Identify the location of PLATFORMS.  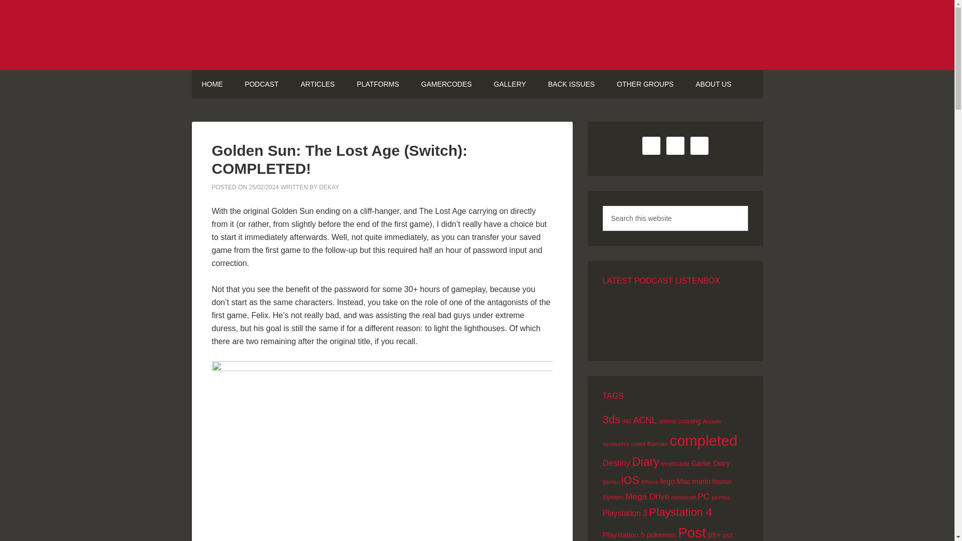
(378, 84).